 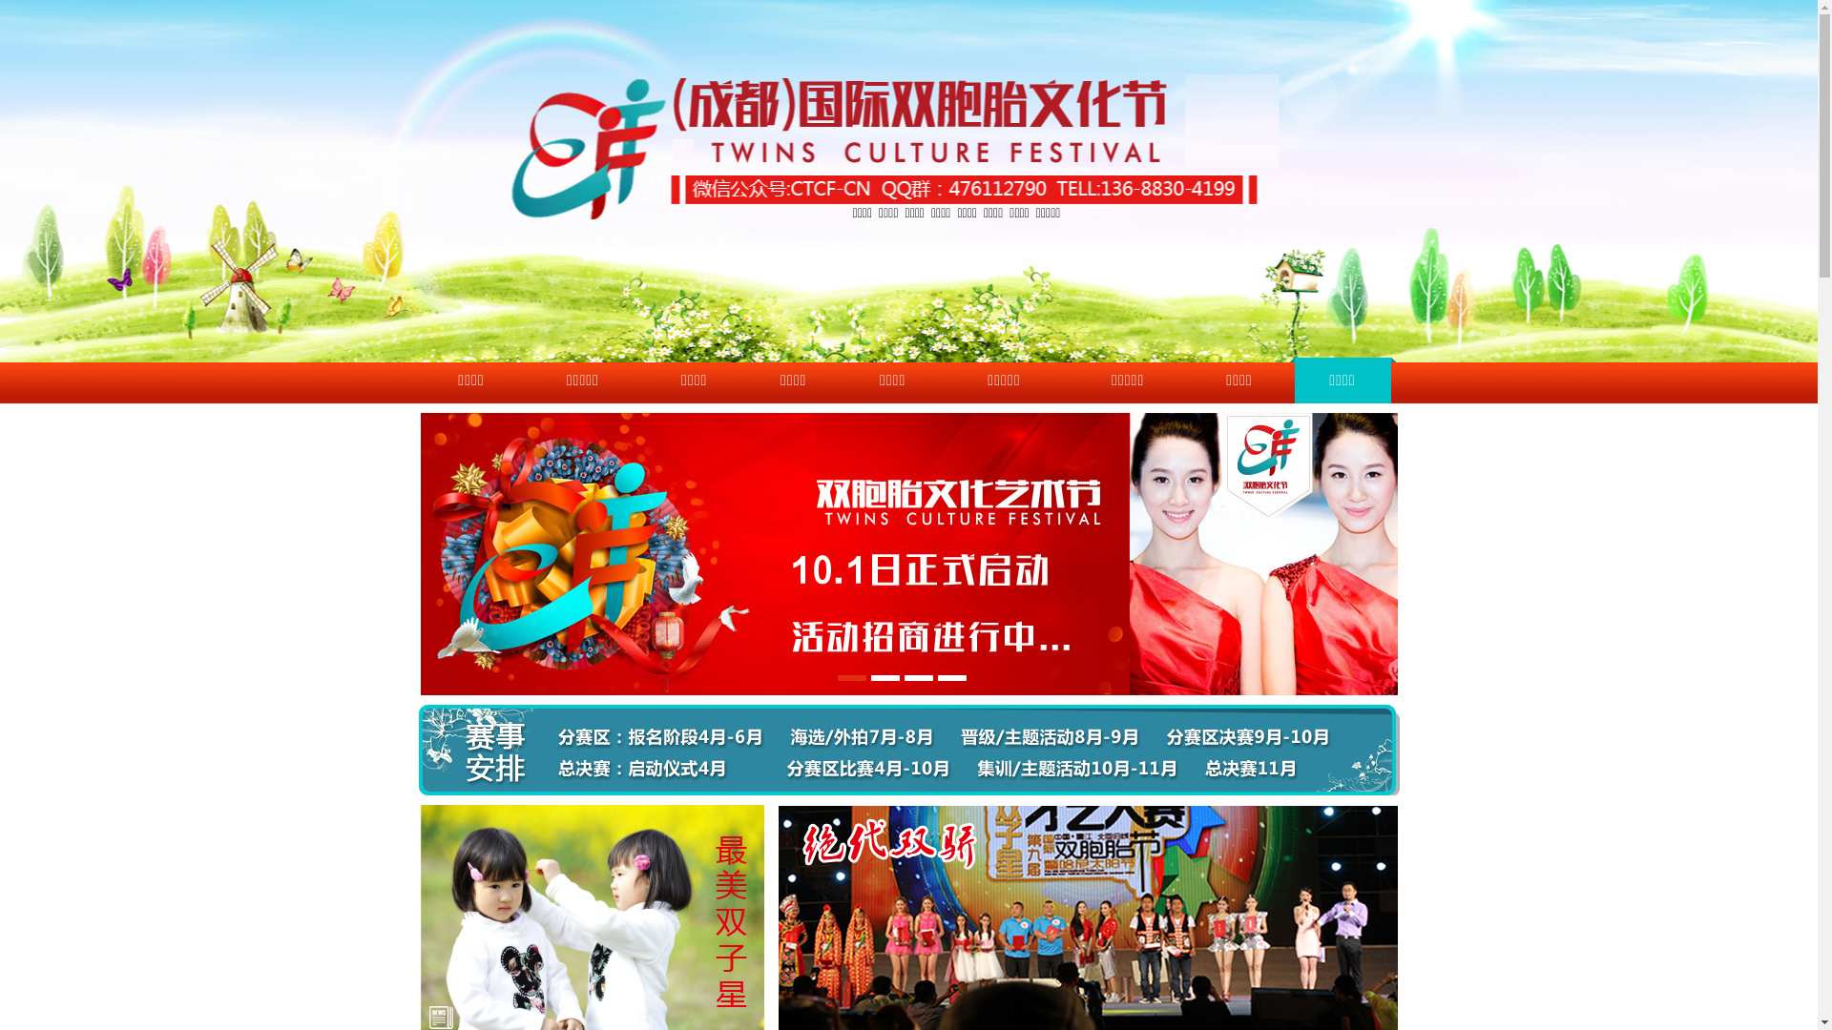 What do you see at coordinates (852, 678) in the screenshot?
I see `1` at bounding box center [852, 678].